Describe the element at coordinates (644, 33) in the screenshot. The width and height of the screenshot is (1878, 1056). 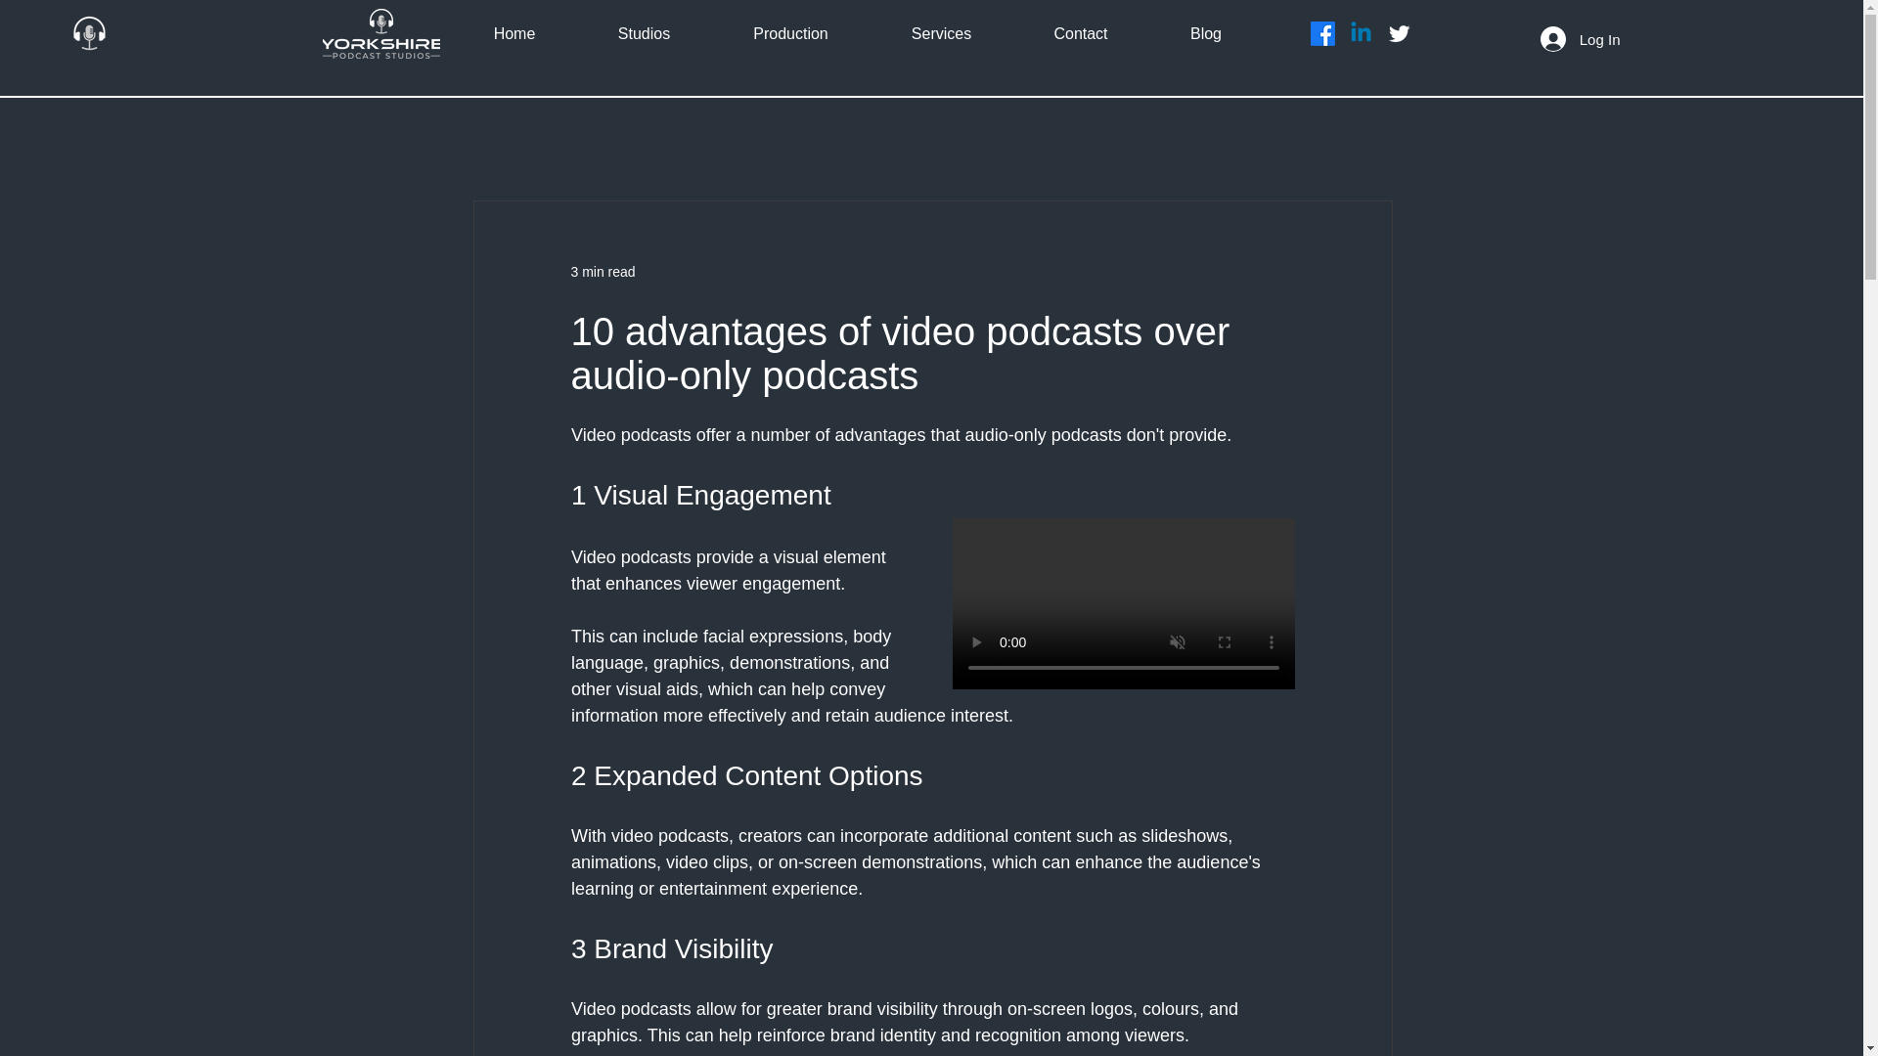
I see `Studios` at that location.